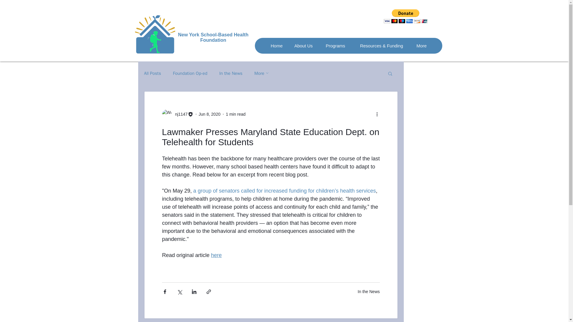 The height and width of the screenshot is (322, 573). What do you see at coordinates (335, 46) in the screenshot?
I see `Programs` at bounding box center [335, 46].